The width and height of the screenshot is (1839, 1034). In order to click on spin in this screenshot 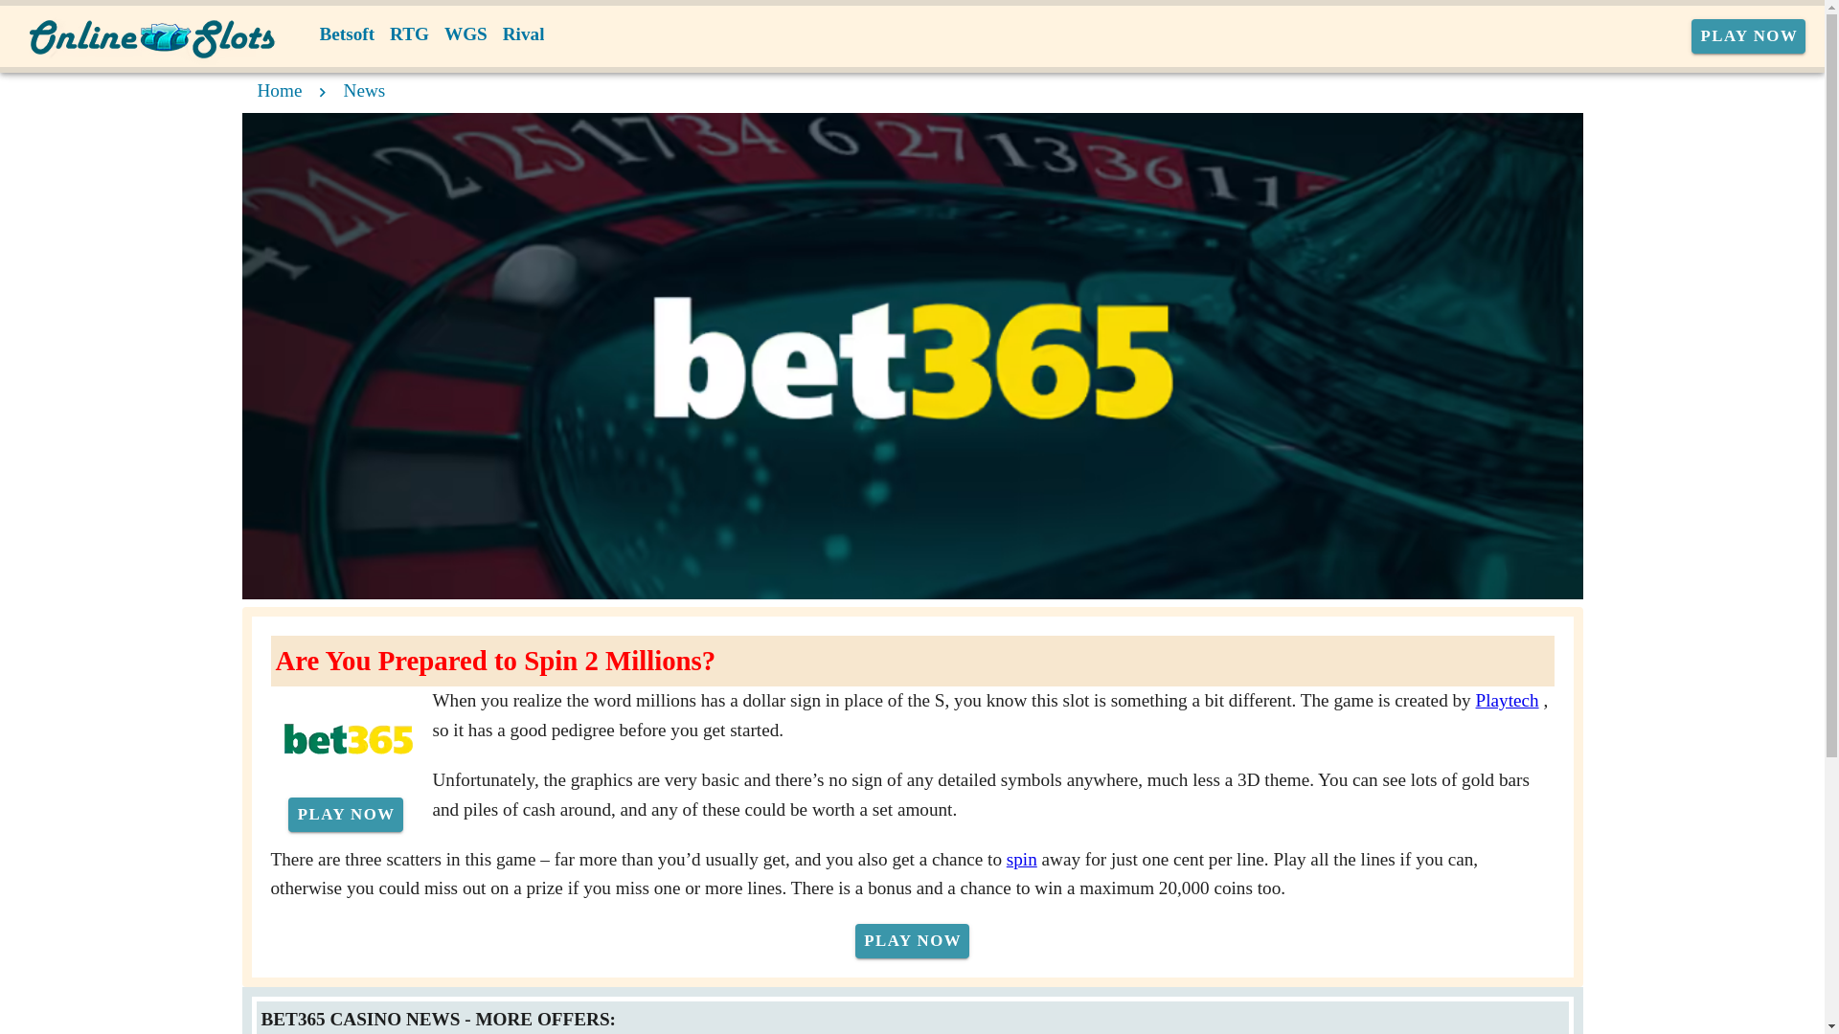, I will do `click(1021, 858)`.